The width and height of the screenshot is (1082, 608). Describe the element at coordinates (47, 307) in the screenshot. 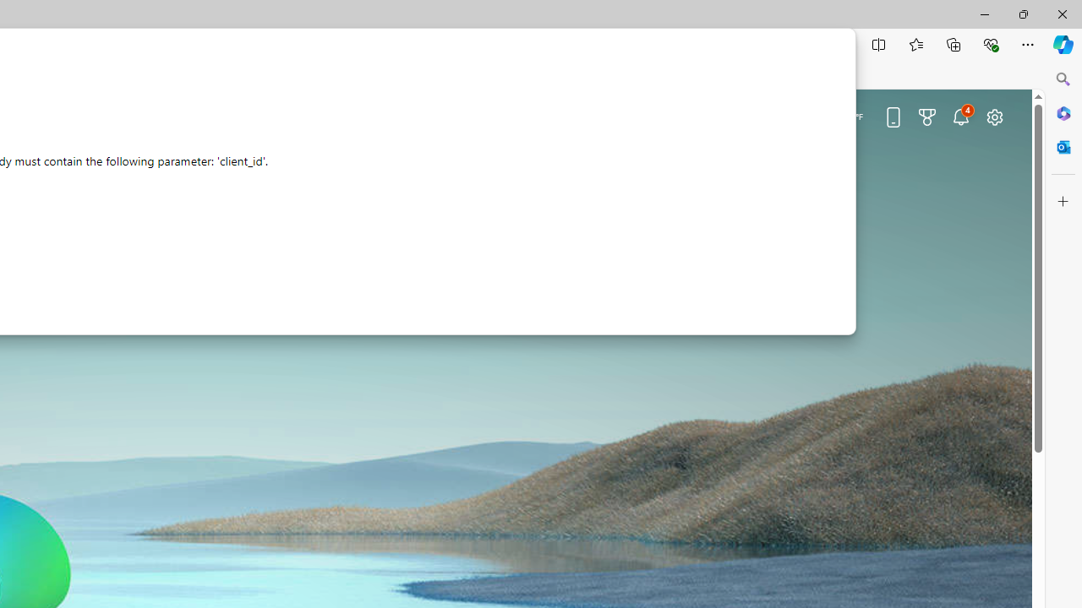

I see `LinkedIn` at that location.